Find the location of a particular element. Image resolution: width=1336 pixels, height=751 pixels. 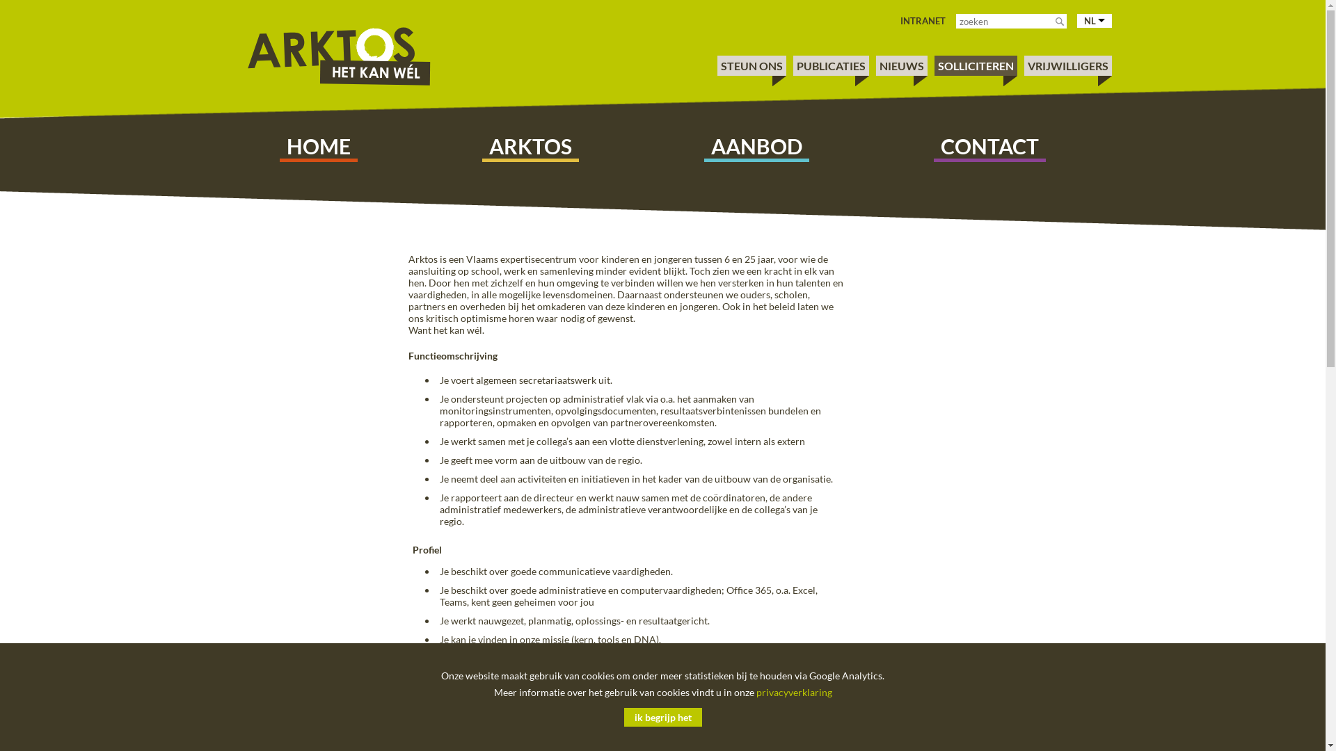

PUBLICATIES is located at coordinates (831, 65).